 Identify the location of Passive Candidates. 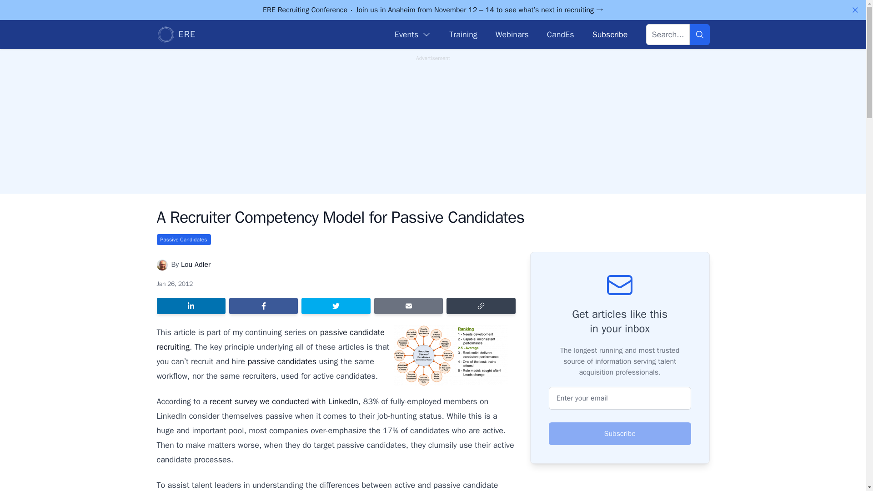
(183, 239).